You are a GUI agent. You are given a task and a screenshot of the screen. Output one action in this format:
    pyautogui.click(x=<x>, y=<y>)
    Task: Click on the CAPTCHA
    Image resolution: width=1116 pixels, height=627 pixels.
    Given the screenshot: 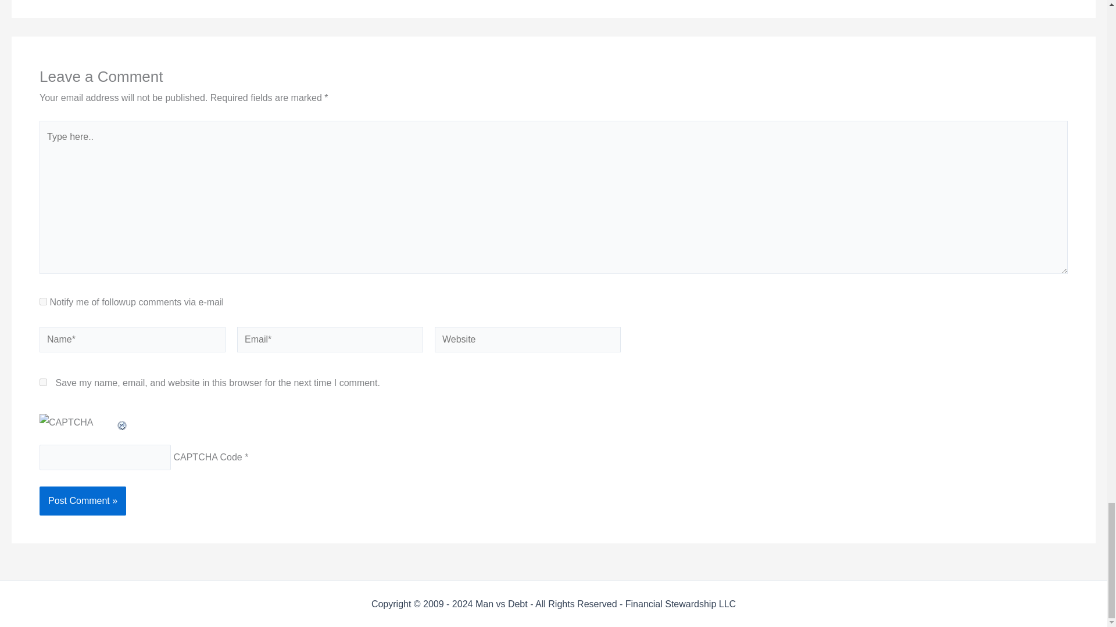 What is the action you would take?
    pyautogui.click(x=77, y=426)
    